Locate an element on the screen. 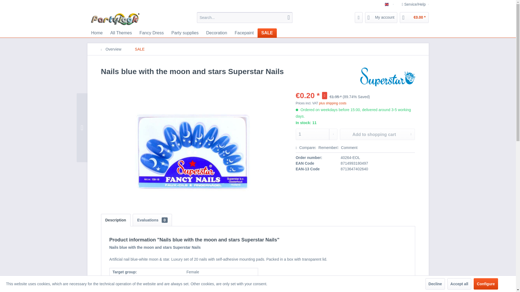 The height and width of the screenshot is (292, 520). Home is located at coordinates (97, 33).